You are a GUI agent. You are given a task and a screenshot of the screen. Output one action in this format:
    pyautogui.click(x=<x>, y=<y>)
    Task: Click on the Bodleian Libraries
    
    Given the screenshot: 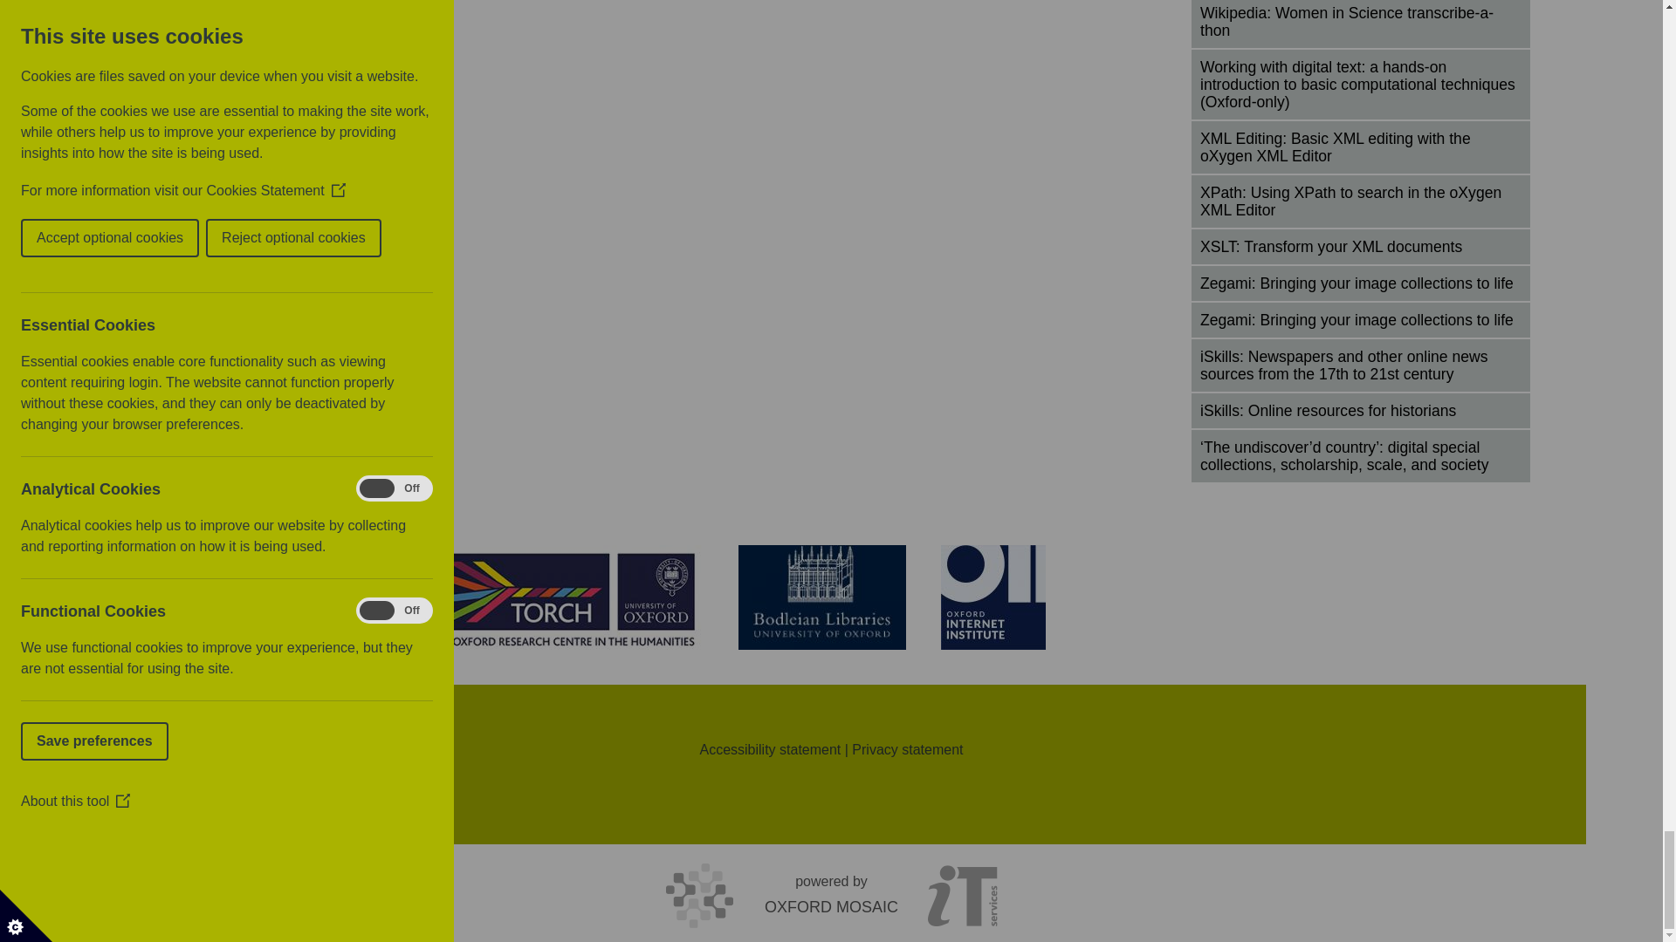 What is the action you would take?
    pyautogui.click(x=822, y=597)
    